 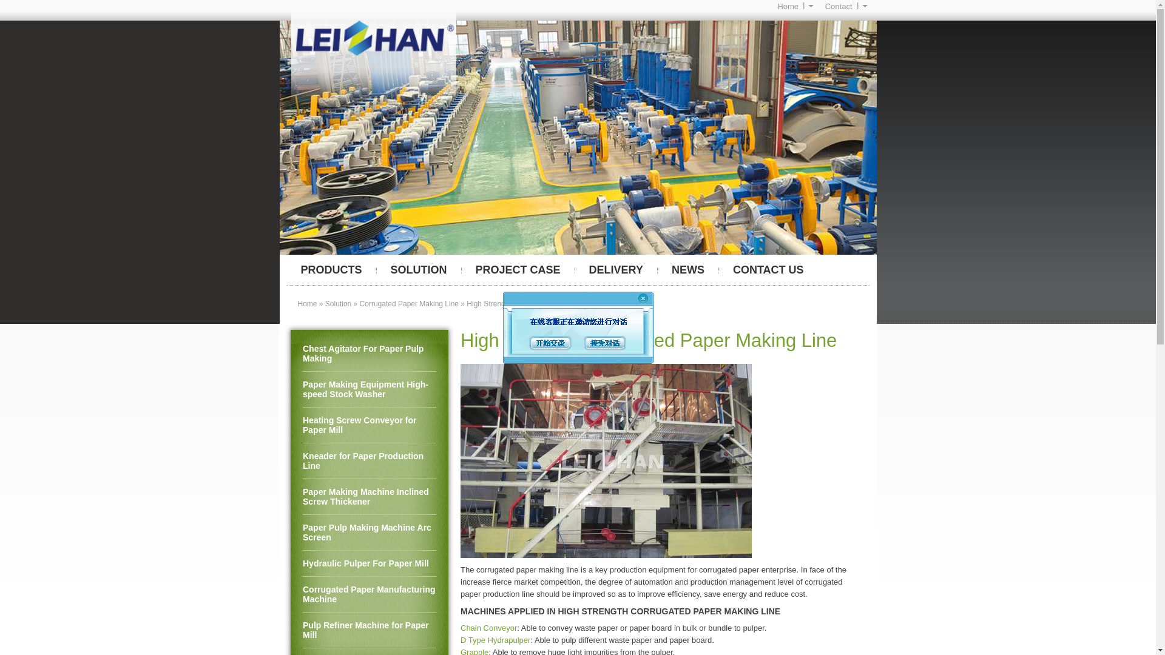 What do you see at coordinates (369, 630) in the screenshot?
I see `Pulp Refiner Machine for Paper Mill` at bounding box center [369, 630].